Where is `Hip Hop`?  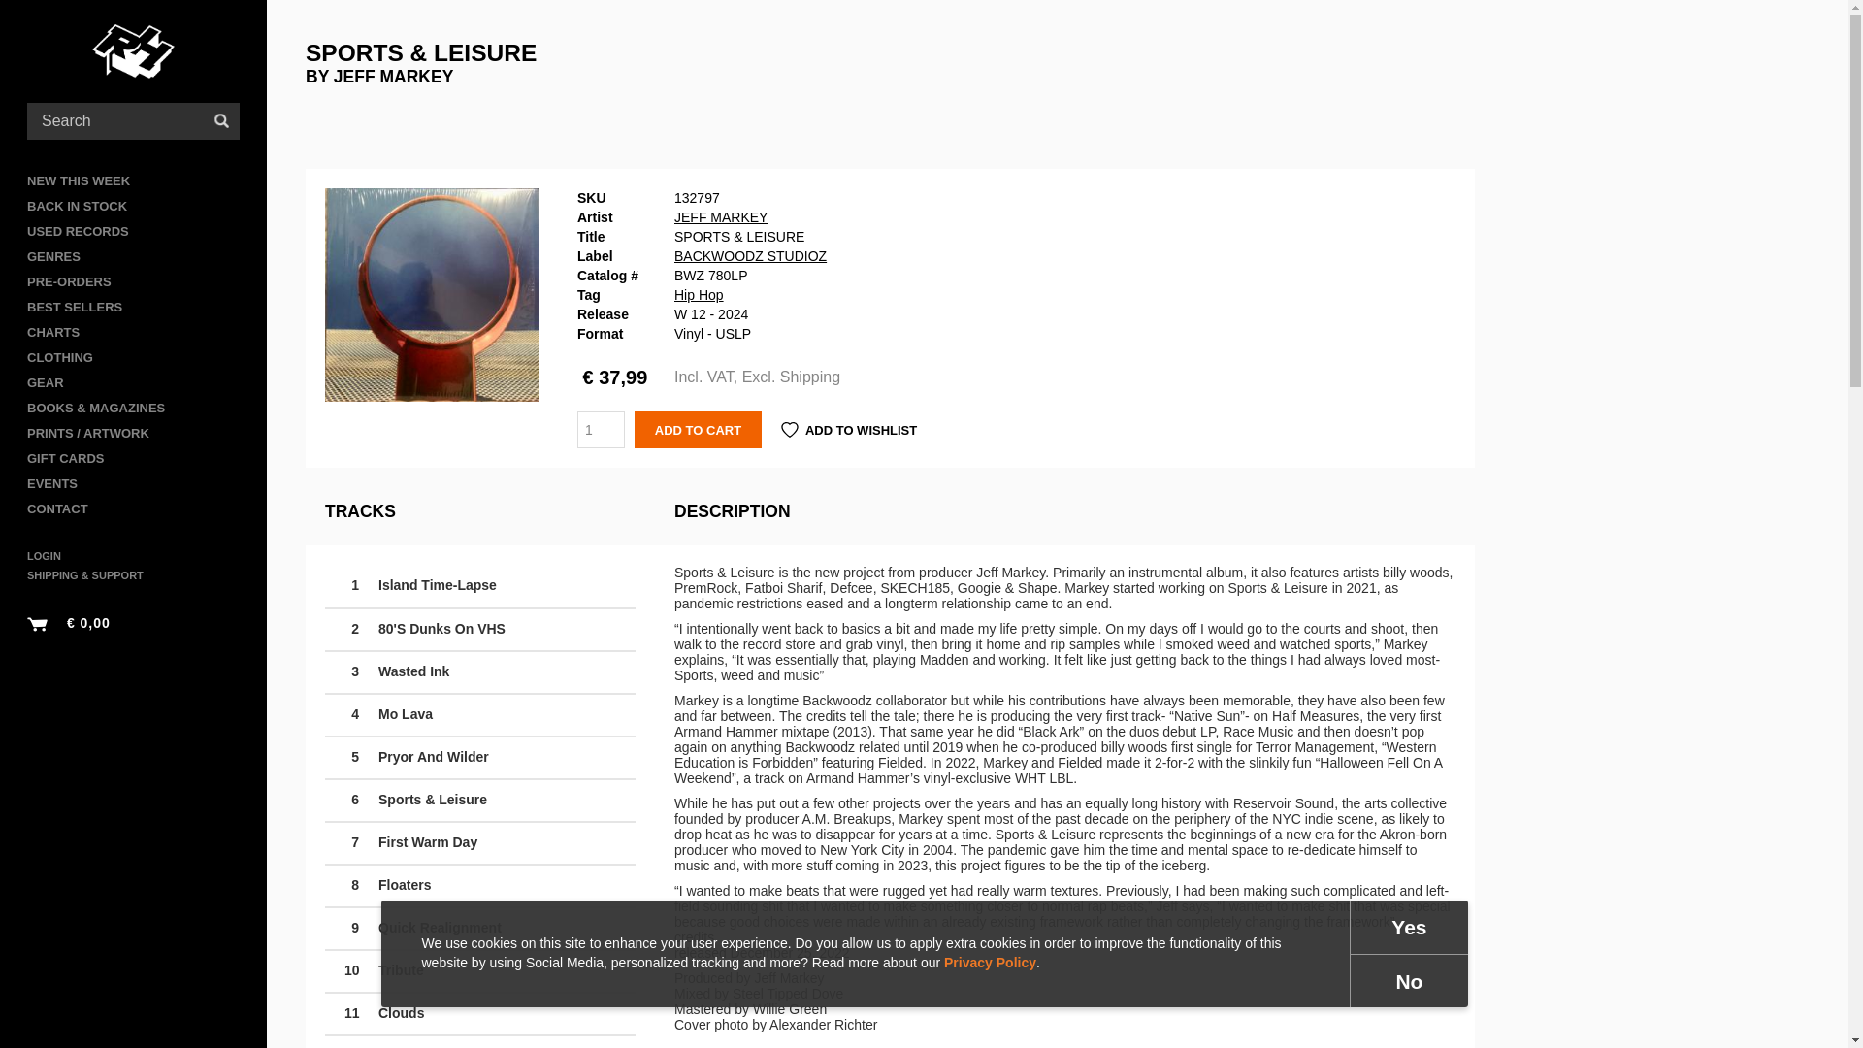 Hip Hop is located at coordinates (699, 295).